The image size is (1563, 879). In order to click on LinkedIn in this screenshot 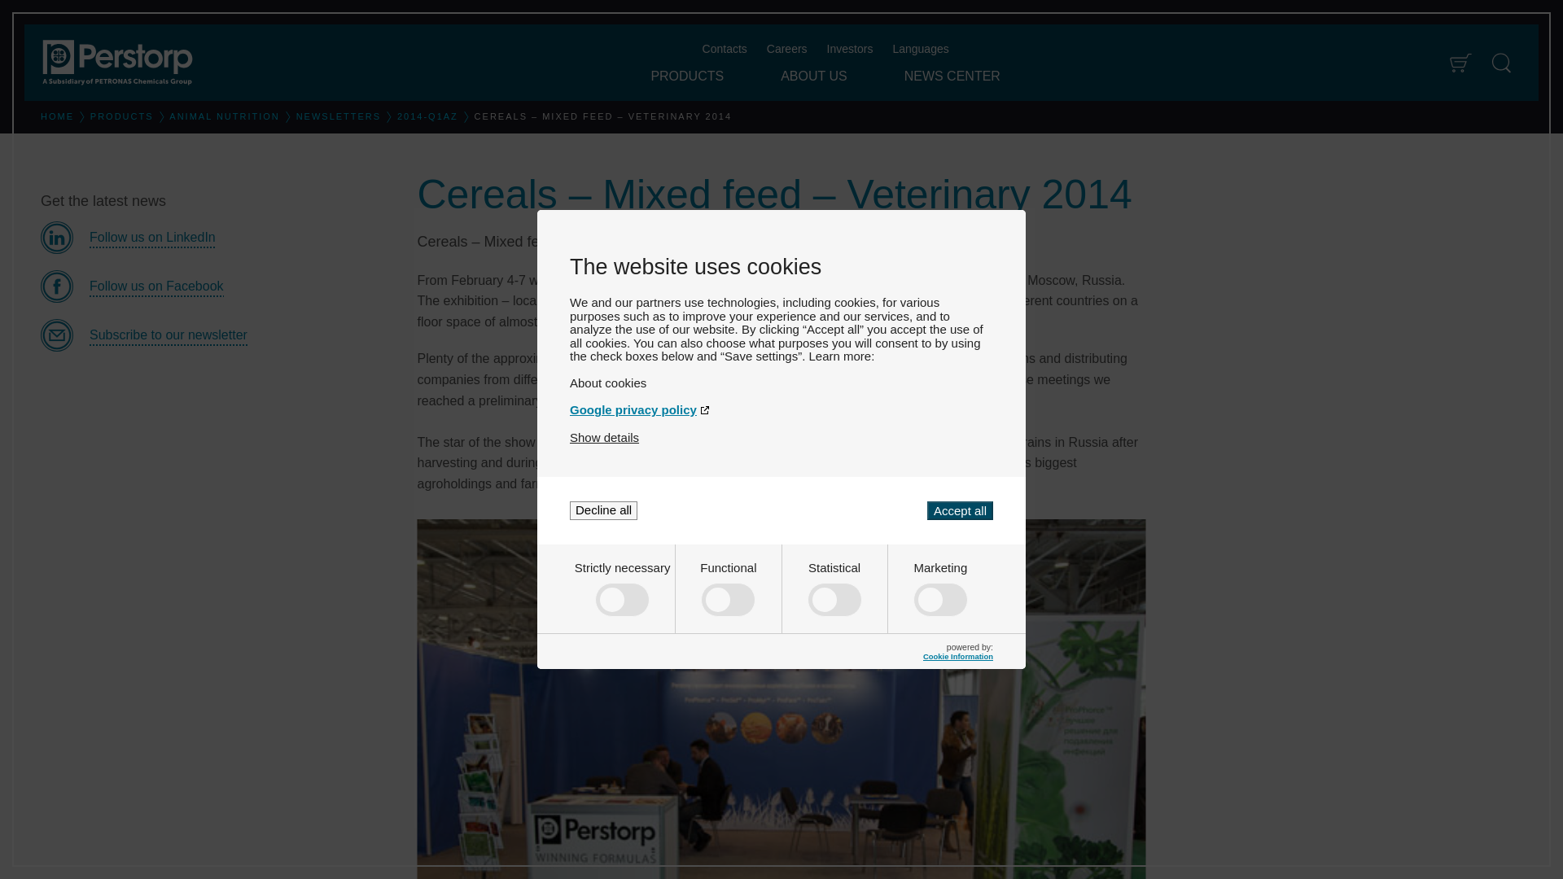, I will do `click(216, 238)`.